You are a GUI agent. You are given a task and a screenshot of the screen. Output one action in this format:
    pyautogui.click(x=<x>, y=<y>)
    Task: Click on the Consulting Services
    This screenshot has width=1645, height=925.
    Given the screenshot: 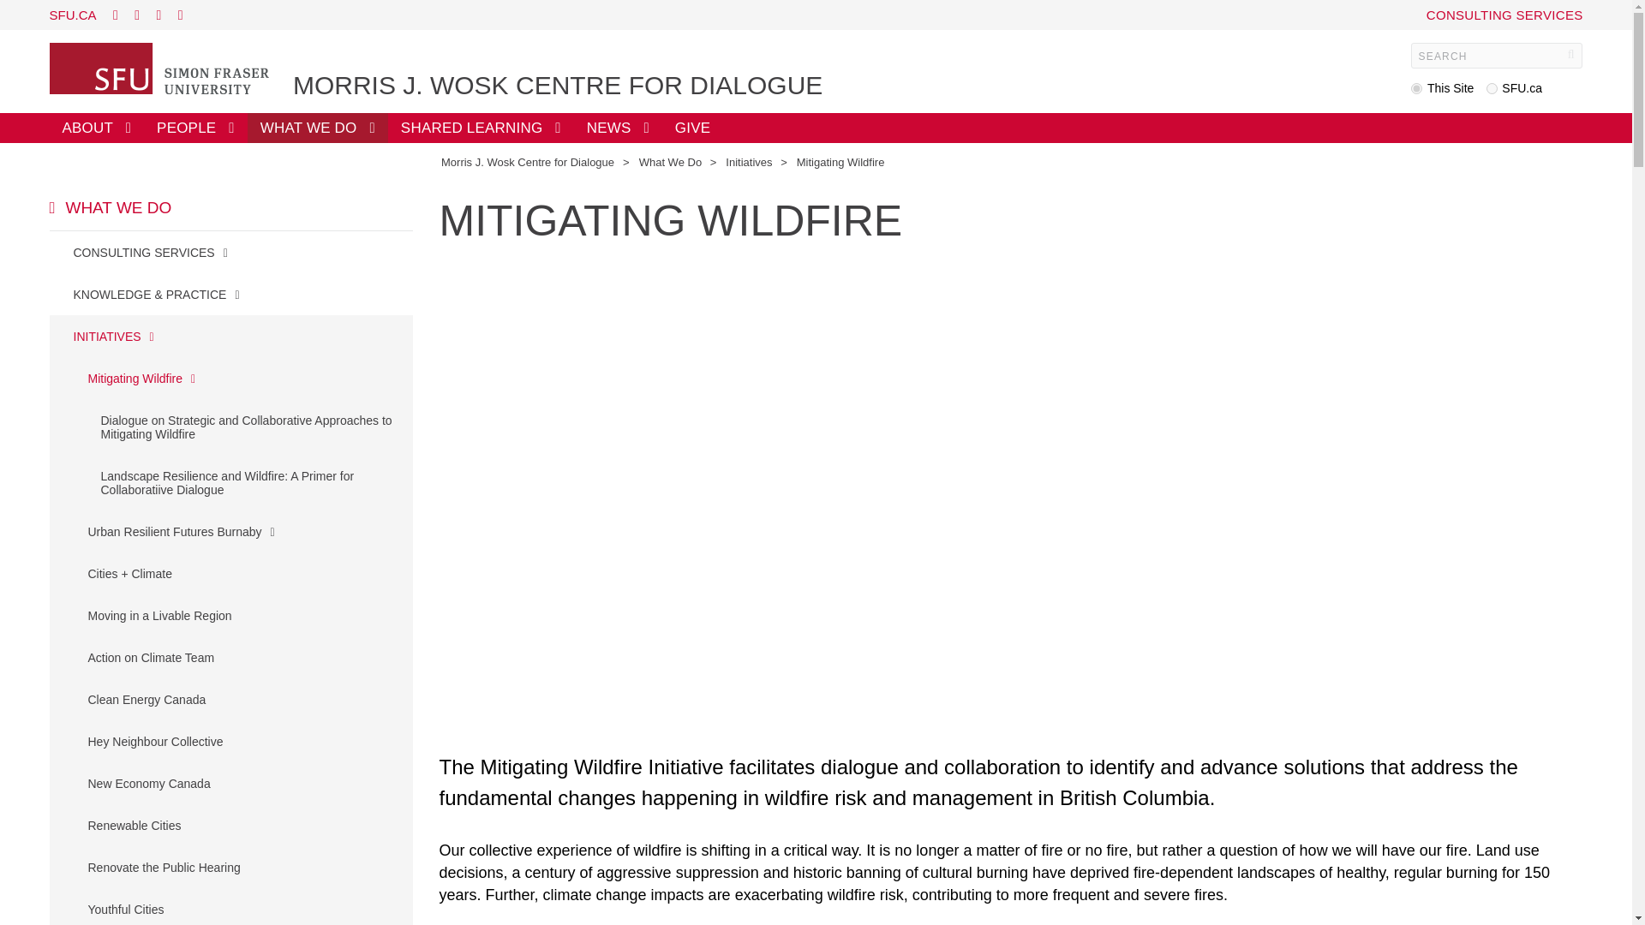 What is the action you would take?
    pyautogui.click(x=1504, y=14)
    